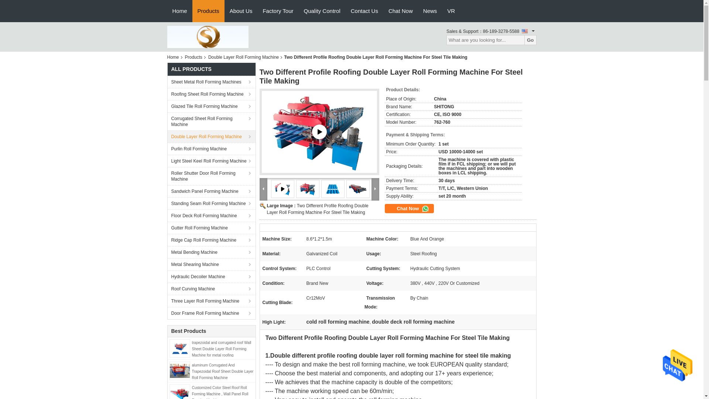  I want to click on Factory Tour, so click(278, 11).